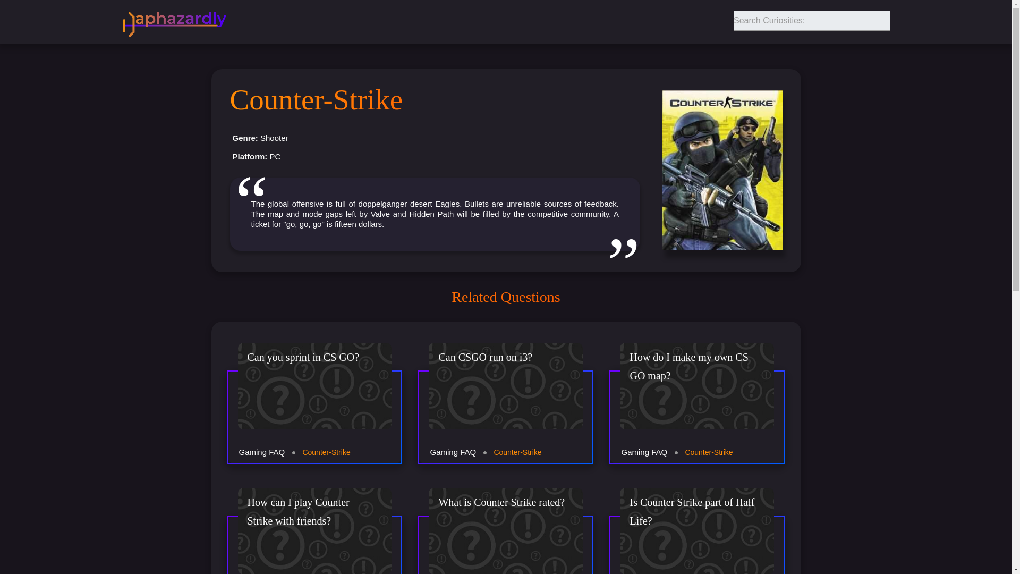 The width and height of the screenshot is (1020, 574). I want to click on Is Counter Strike part of Half Life?, so click(696, 525).